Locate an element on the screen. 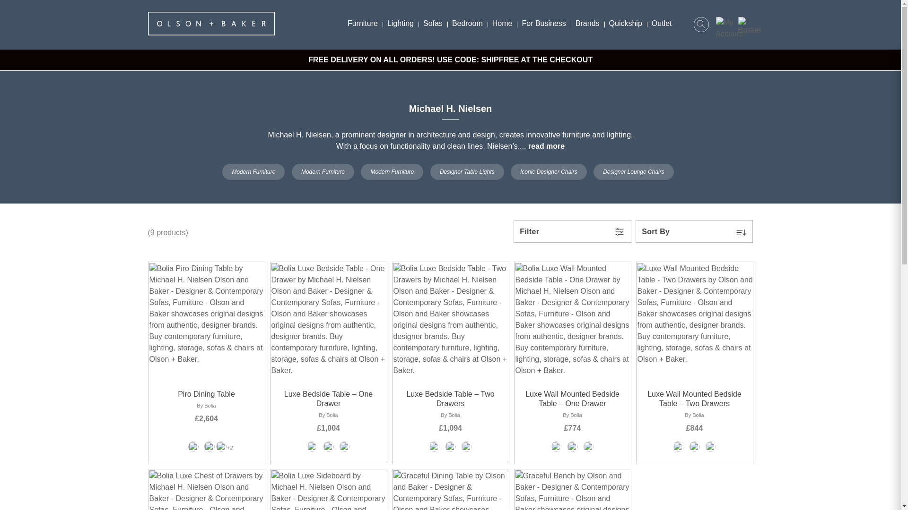  Bolia - White Oiled Oak is located at coordinates (466, 449).